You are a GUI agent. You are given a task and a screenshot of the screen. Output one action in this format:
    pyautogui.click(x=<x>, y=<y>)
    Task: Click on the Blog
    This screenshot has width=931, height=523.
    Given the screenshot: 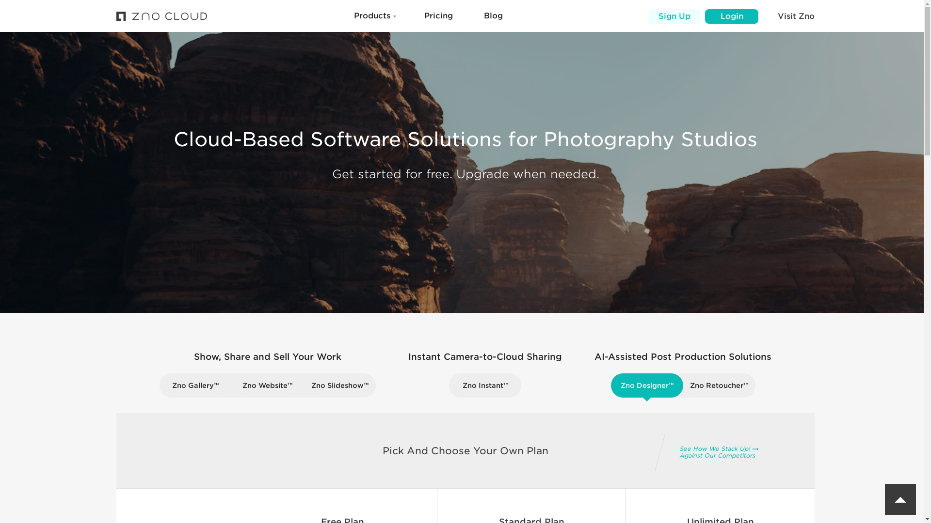 What is the action you would take?
    pyautogui.click(x=493, y=15)
    